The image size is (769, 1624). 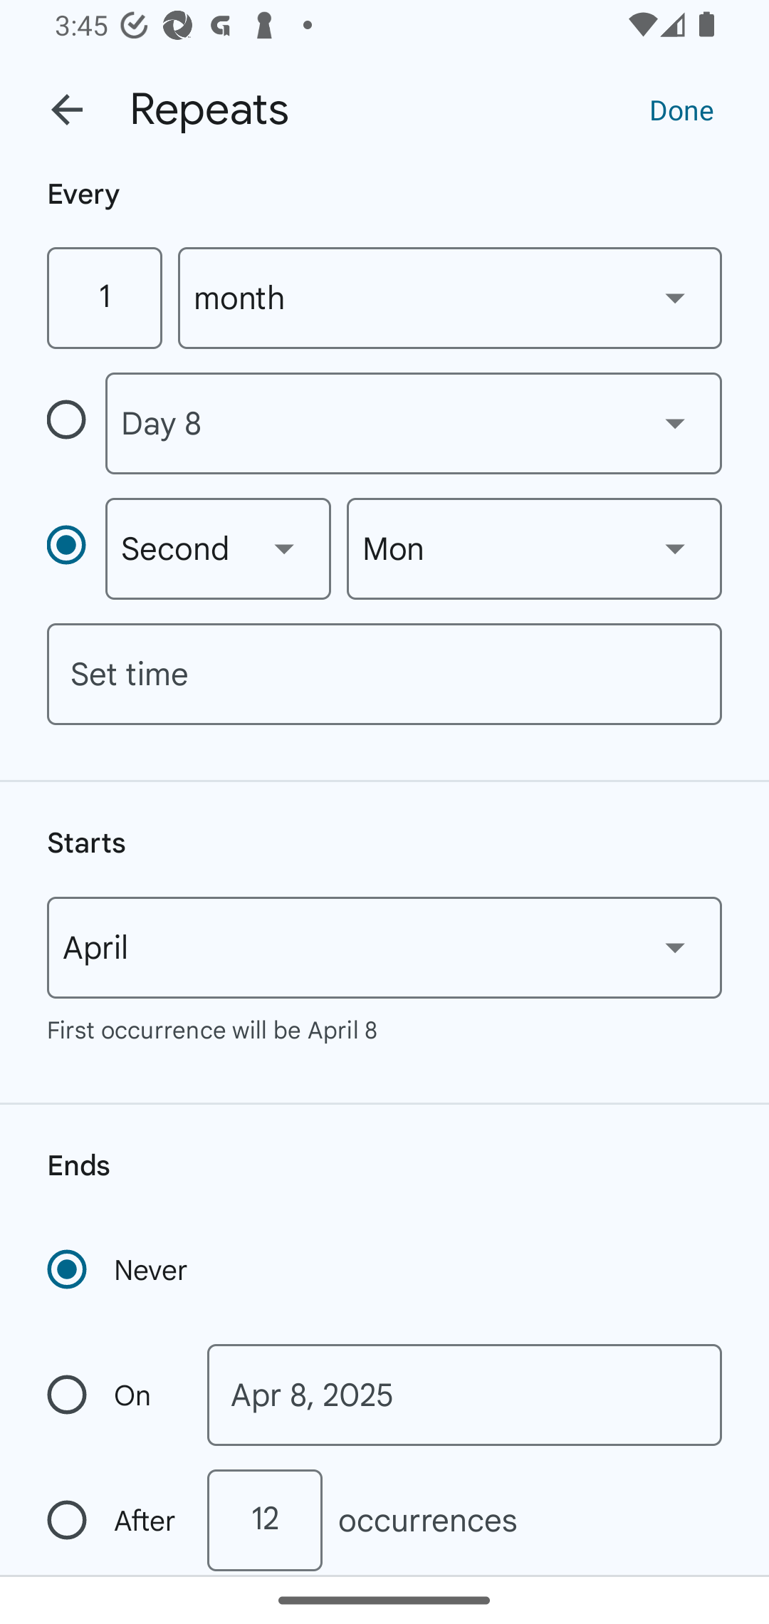 I want to click on Day 8, so click(x=413, y=423).